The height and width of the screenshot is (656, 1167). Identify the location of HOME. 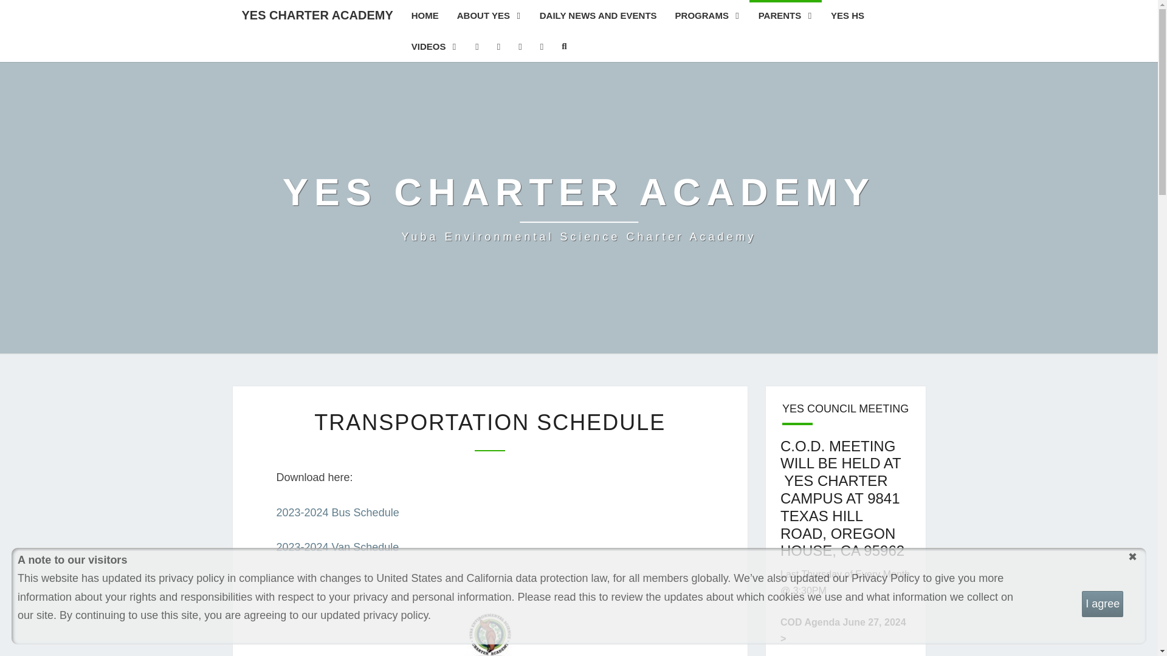
(425, 15).